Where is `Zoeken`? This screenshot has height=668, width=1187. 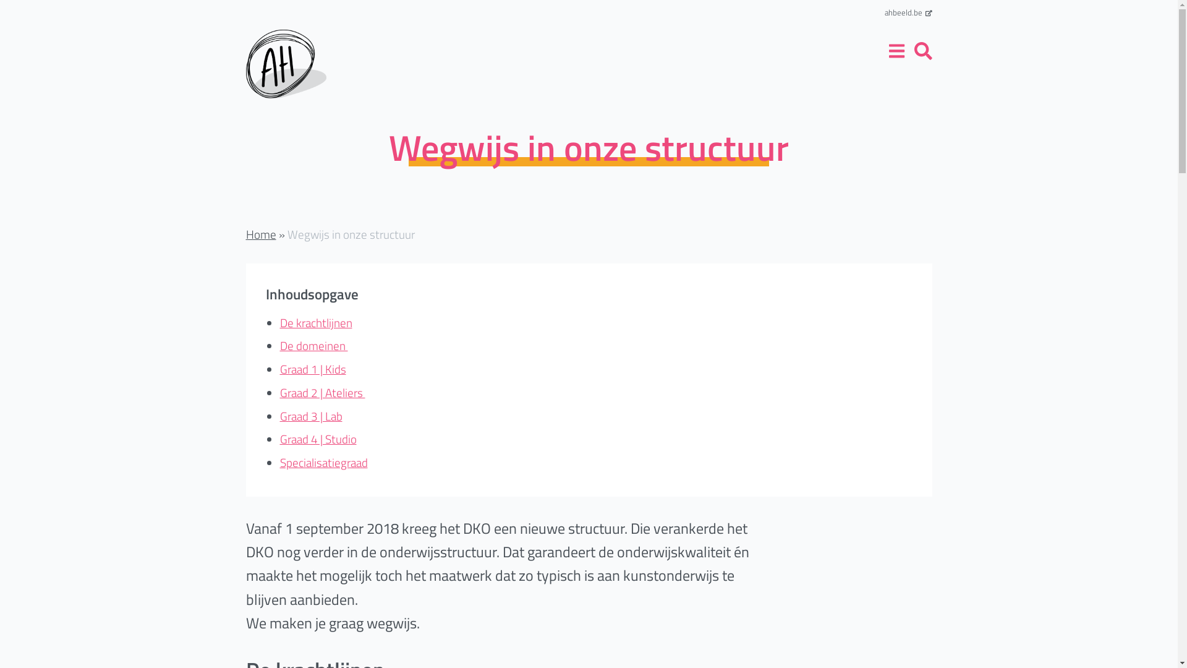
Zoeken is located at coordinates (781, 260).